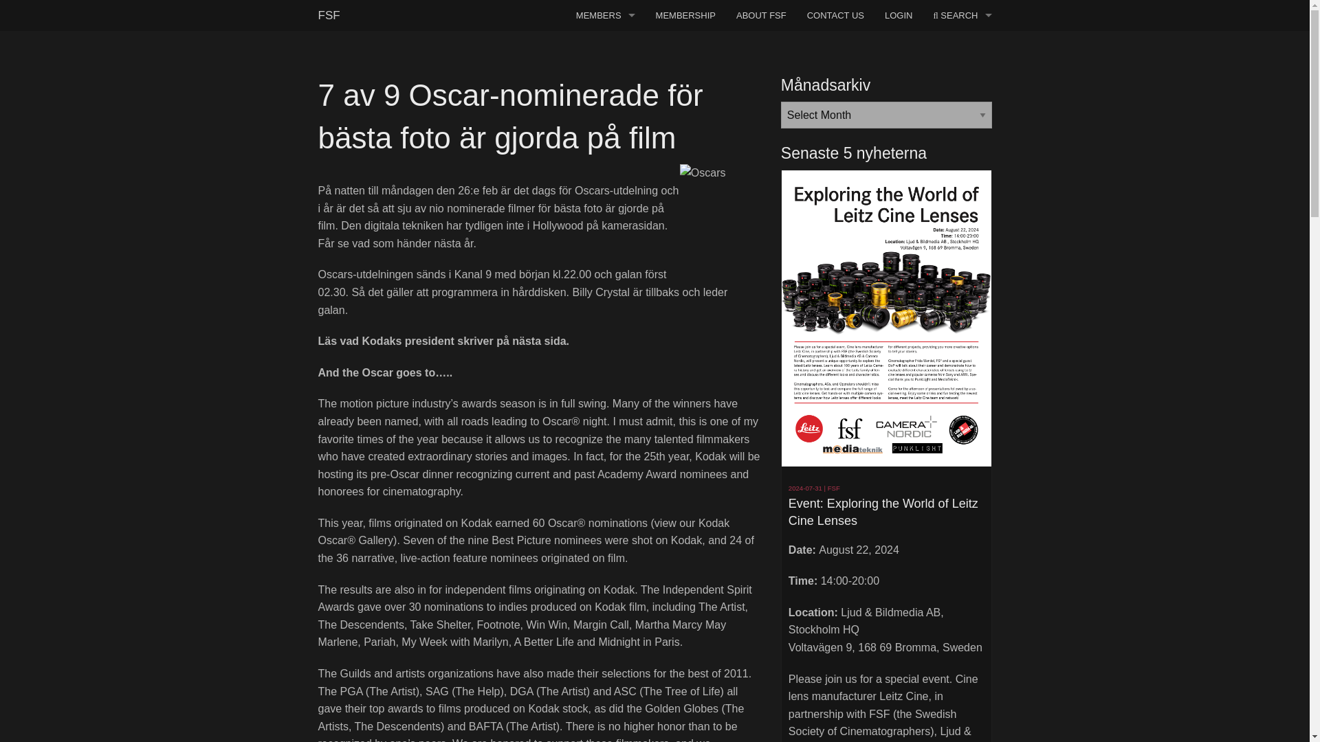 The width and height of the screenshot is (1320, 742). I want to click on CONTACT US, so click(835, 15).